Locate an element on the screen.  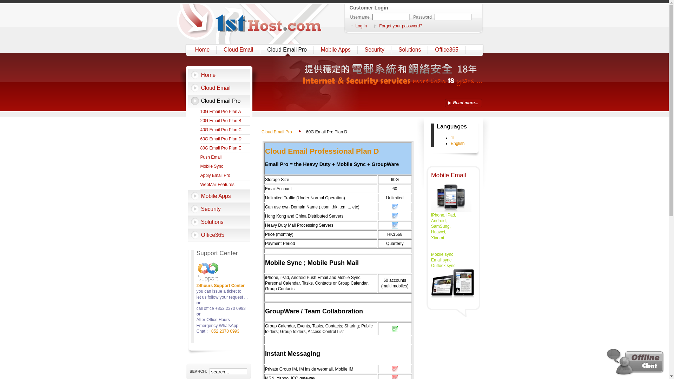
Security is located at coordinates (375, 50).